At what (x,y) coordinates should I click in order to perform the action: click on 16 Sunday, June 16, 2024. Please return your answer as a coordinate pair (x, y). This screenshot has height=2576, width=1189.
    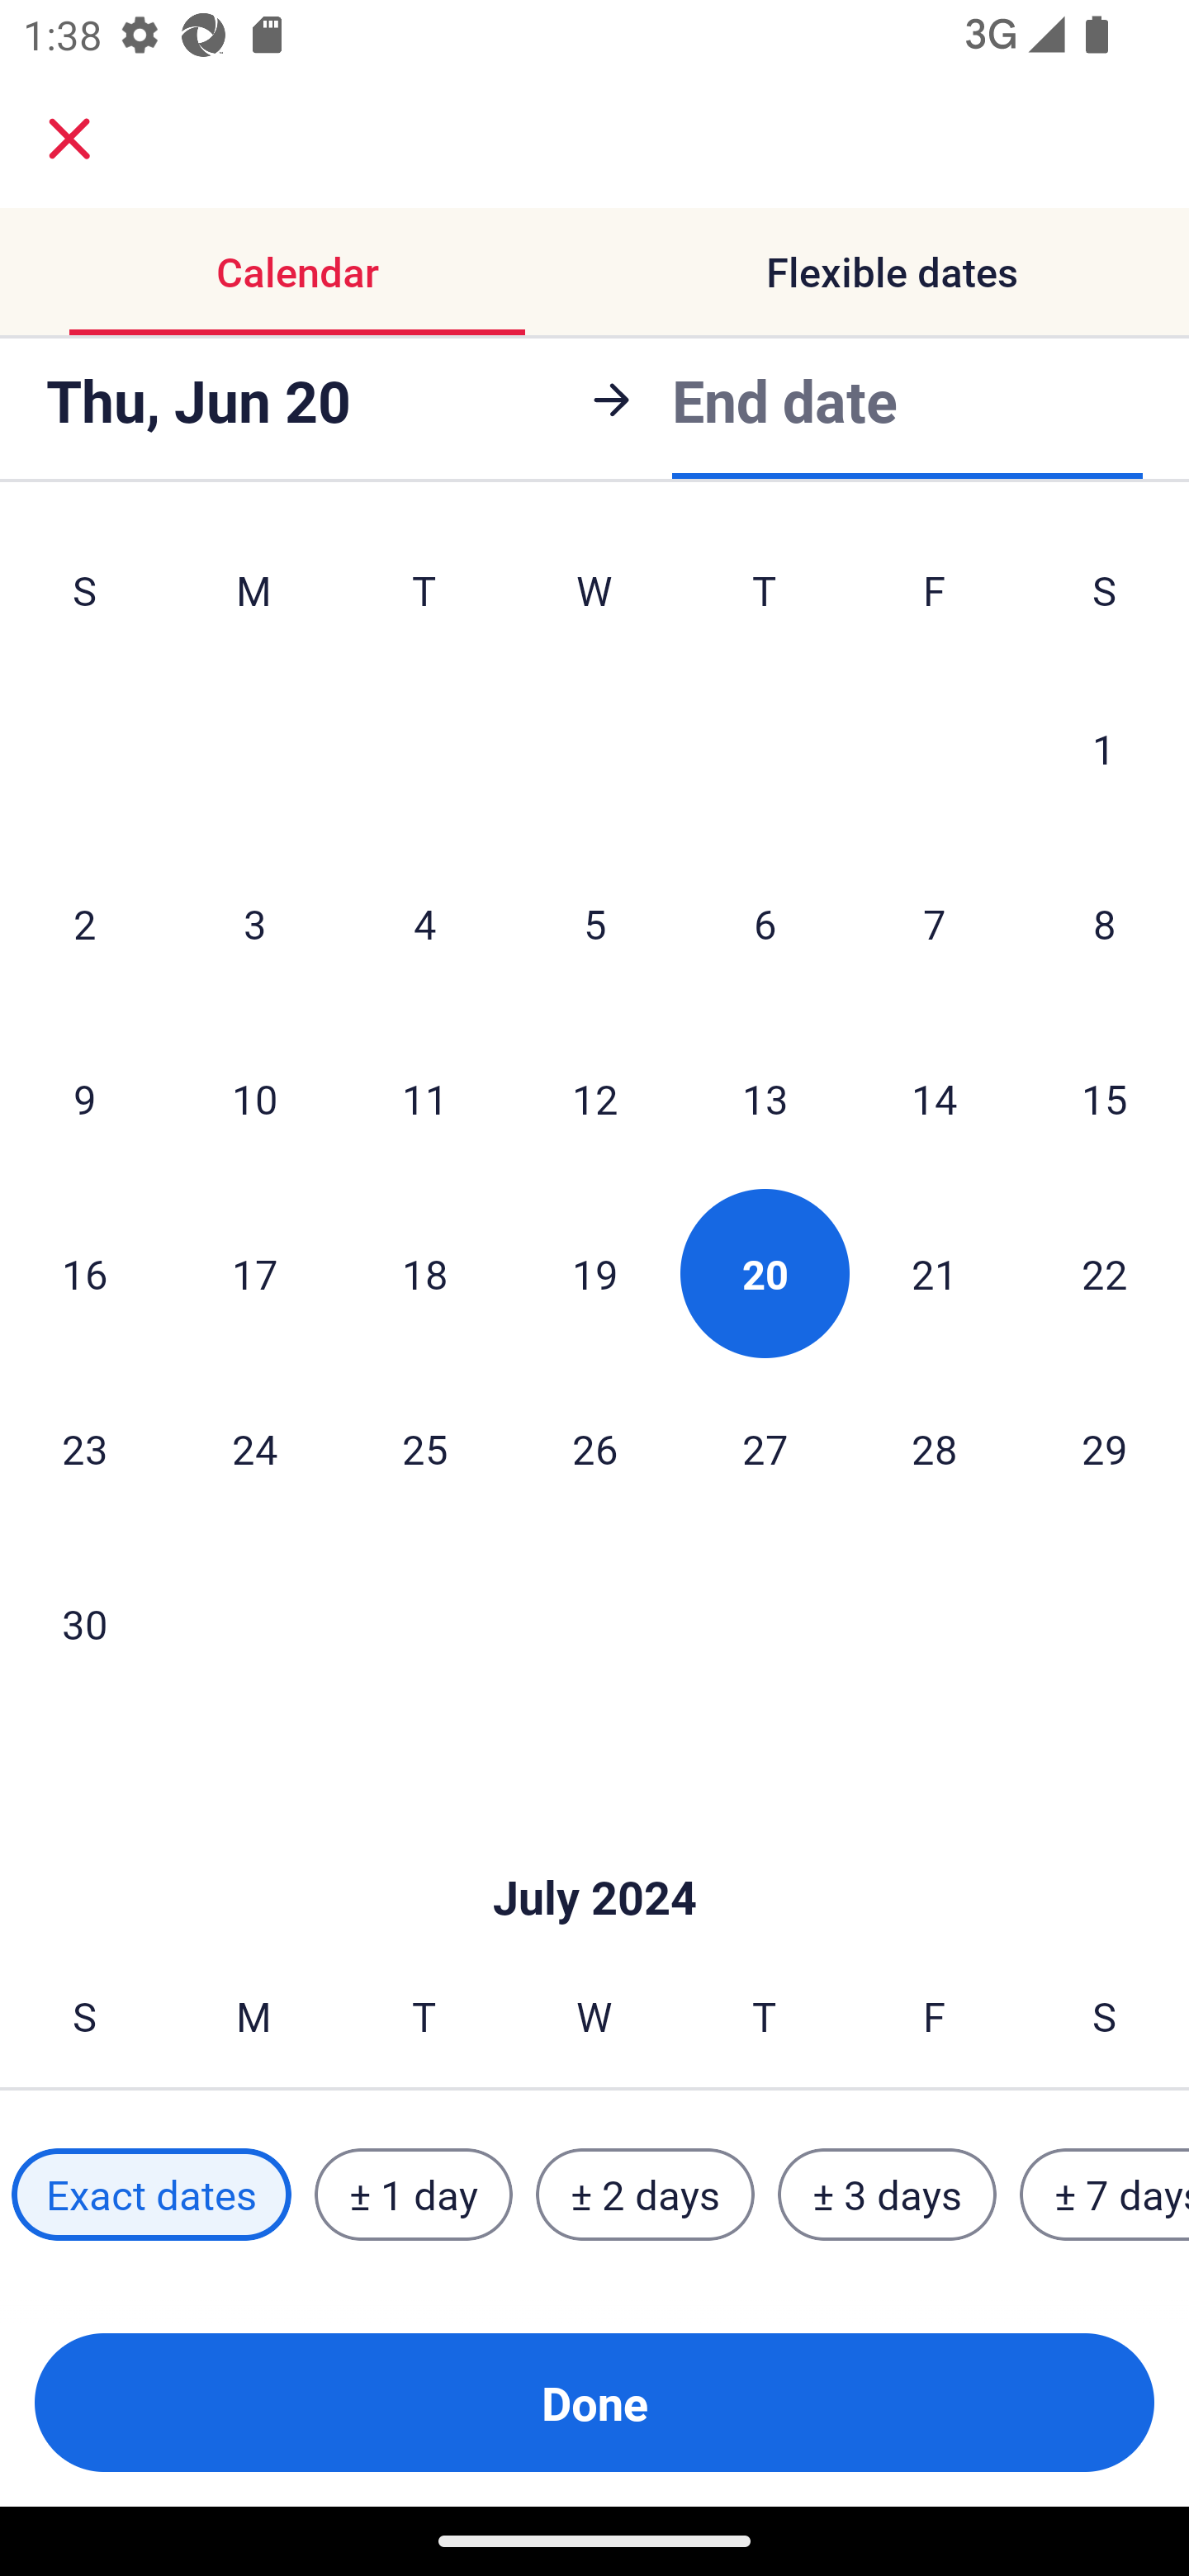
    Looking at the image, I should click on (84, 1273).